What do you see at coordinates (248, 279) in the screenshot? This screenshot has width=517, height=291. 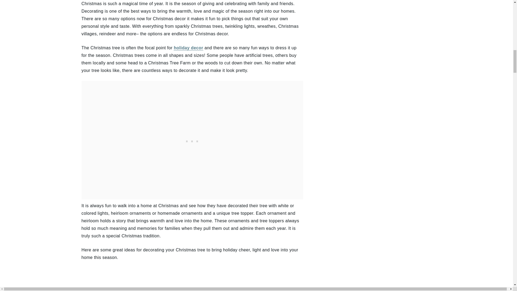 I see `Christmas Tree Decorating` at bounding box center [248, 279].